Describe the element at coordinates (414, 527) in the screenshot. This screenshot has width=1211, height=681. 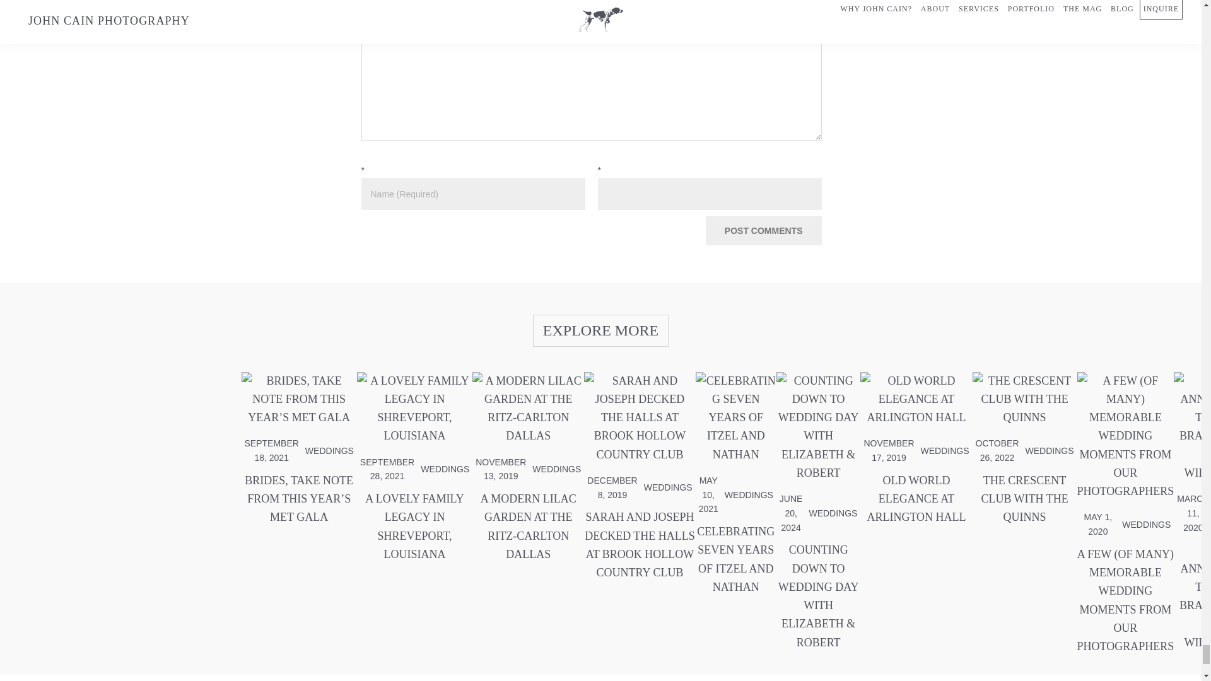
I see `A Lovely Family Legacy in Shreveport, Louisiana` at that location.